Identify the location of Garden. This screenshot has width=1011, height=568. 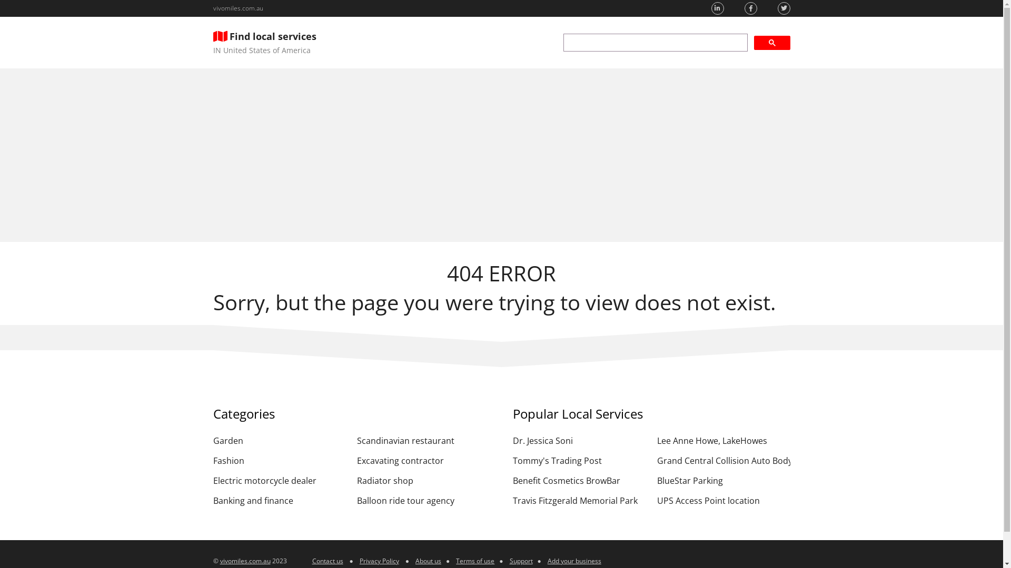
(279, 441).